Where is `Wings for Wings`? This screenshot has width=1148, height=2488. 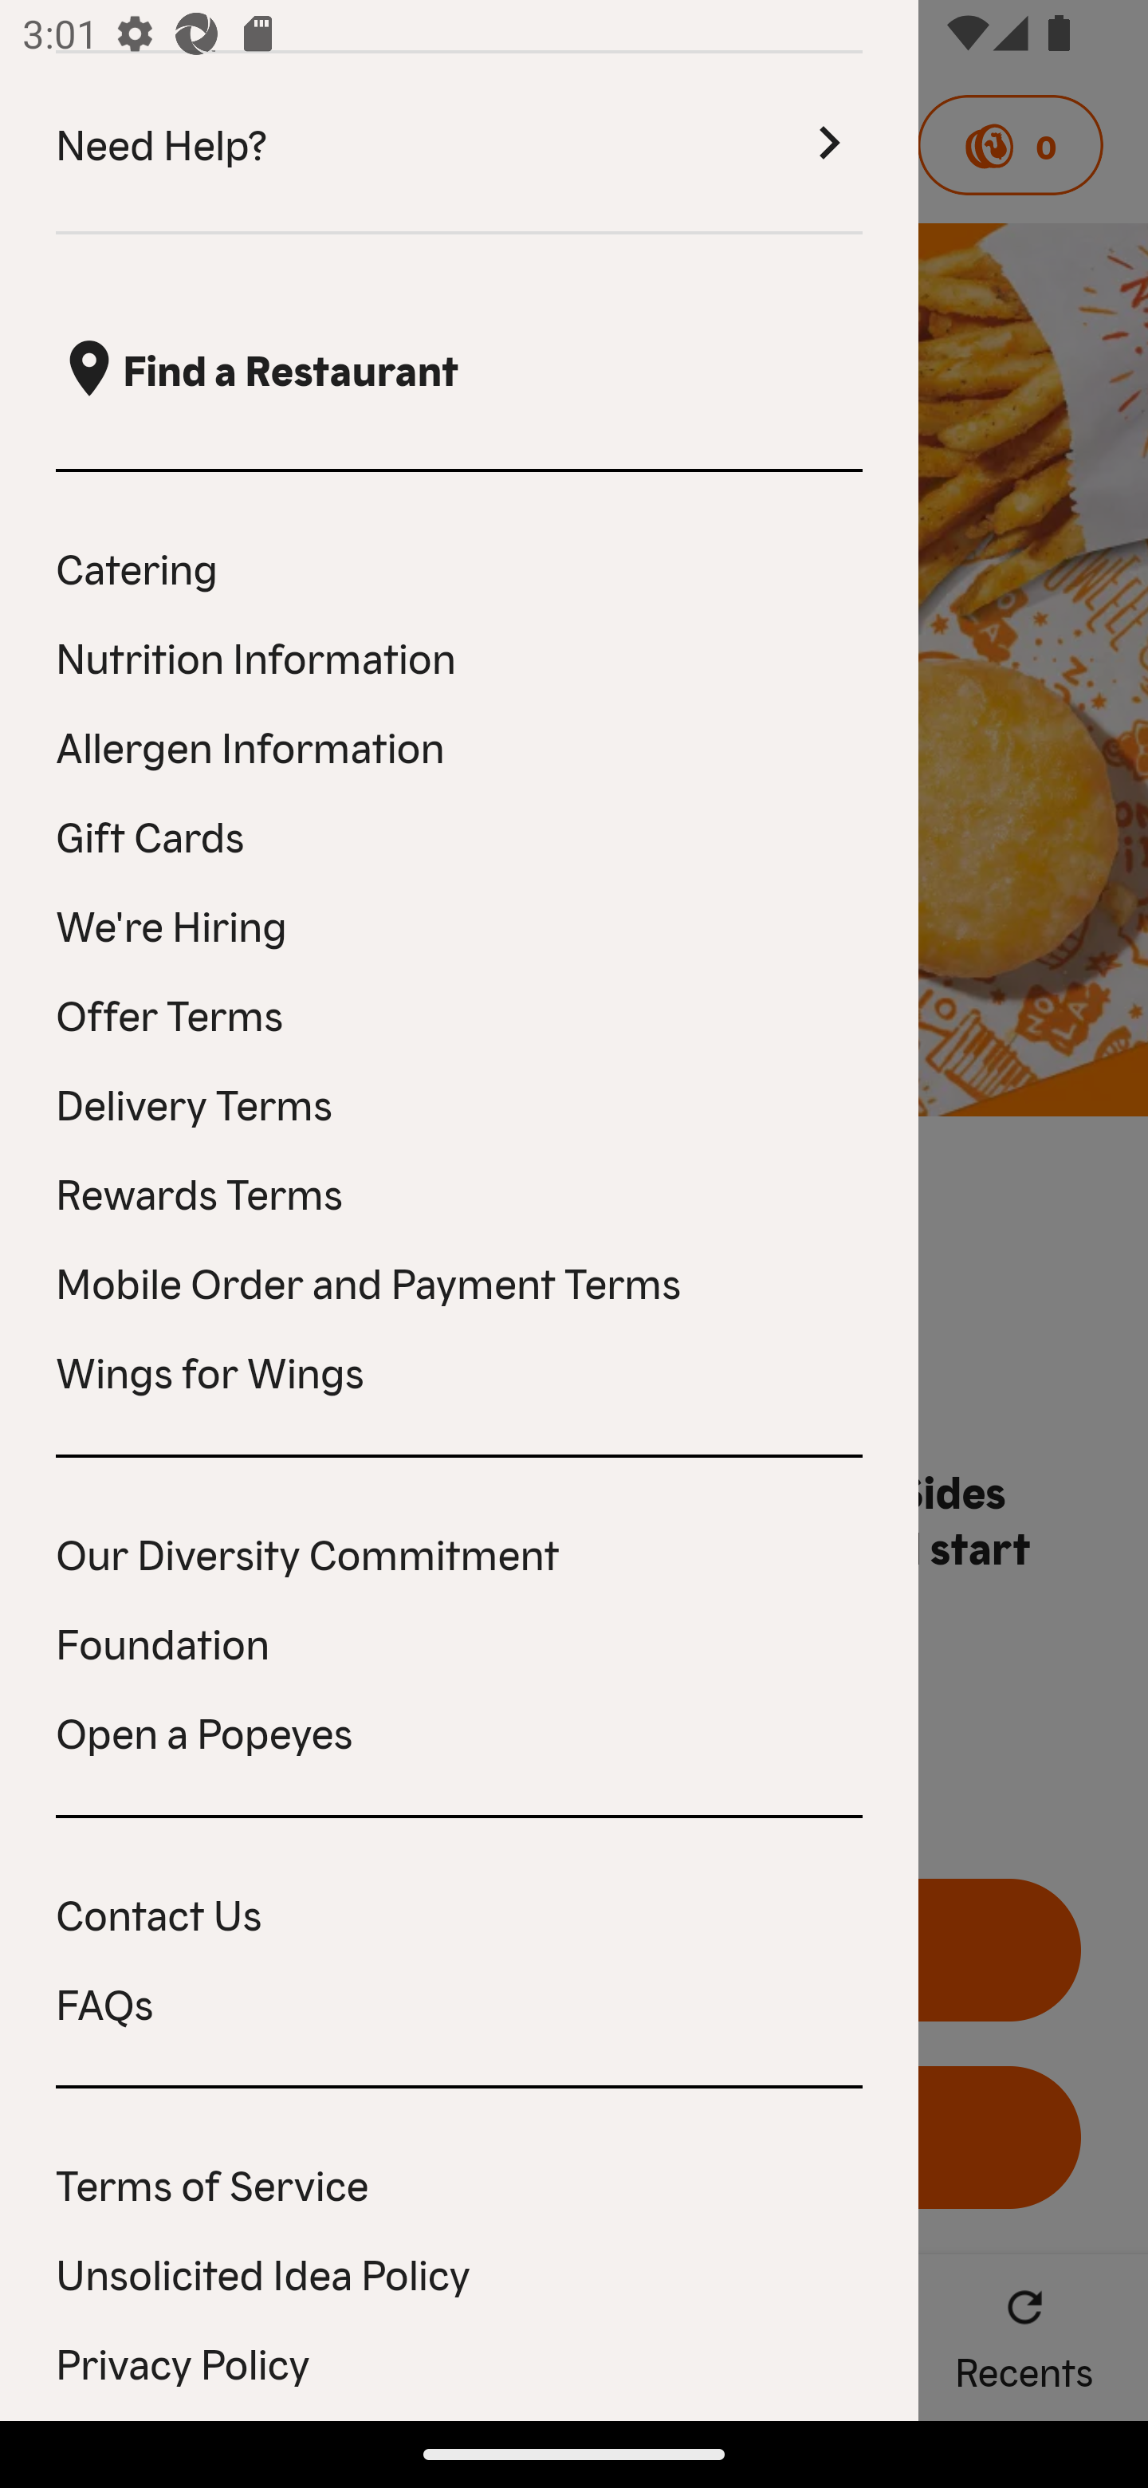
Wings for Wings is located at coordinates (459, 1370).